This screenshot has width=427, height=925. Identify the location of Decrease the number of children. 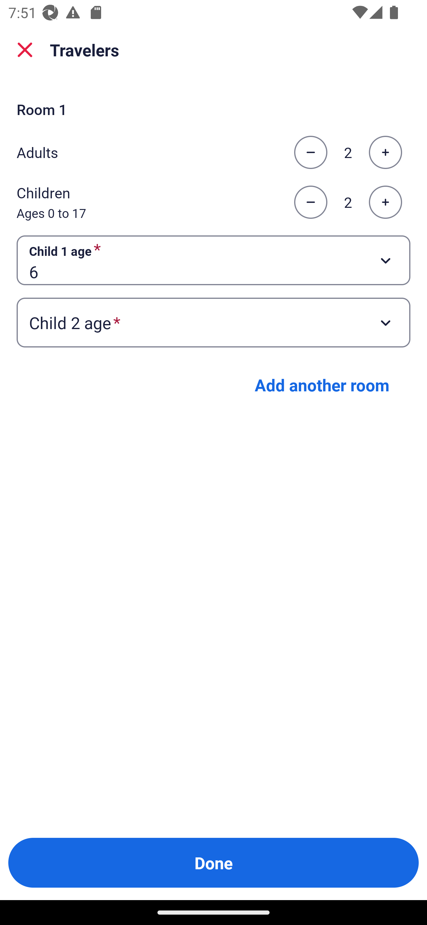
(310, 202).